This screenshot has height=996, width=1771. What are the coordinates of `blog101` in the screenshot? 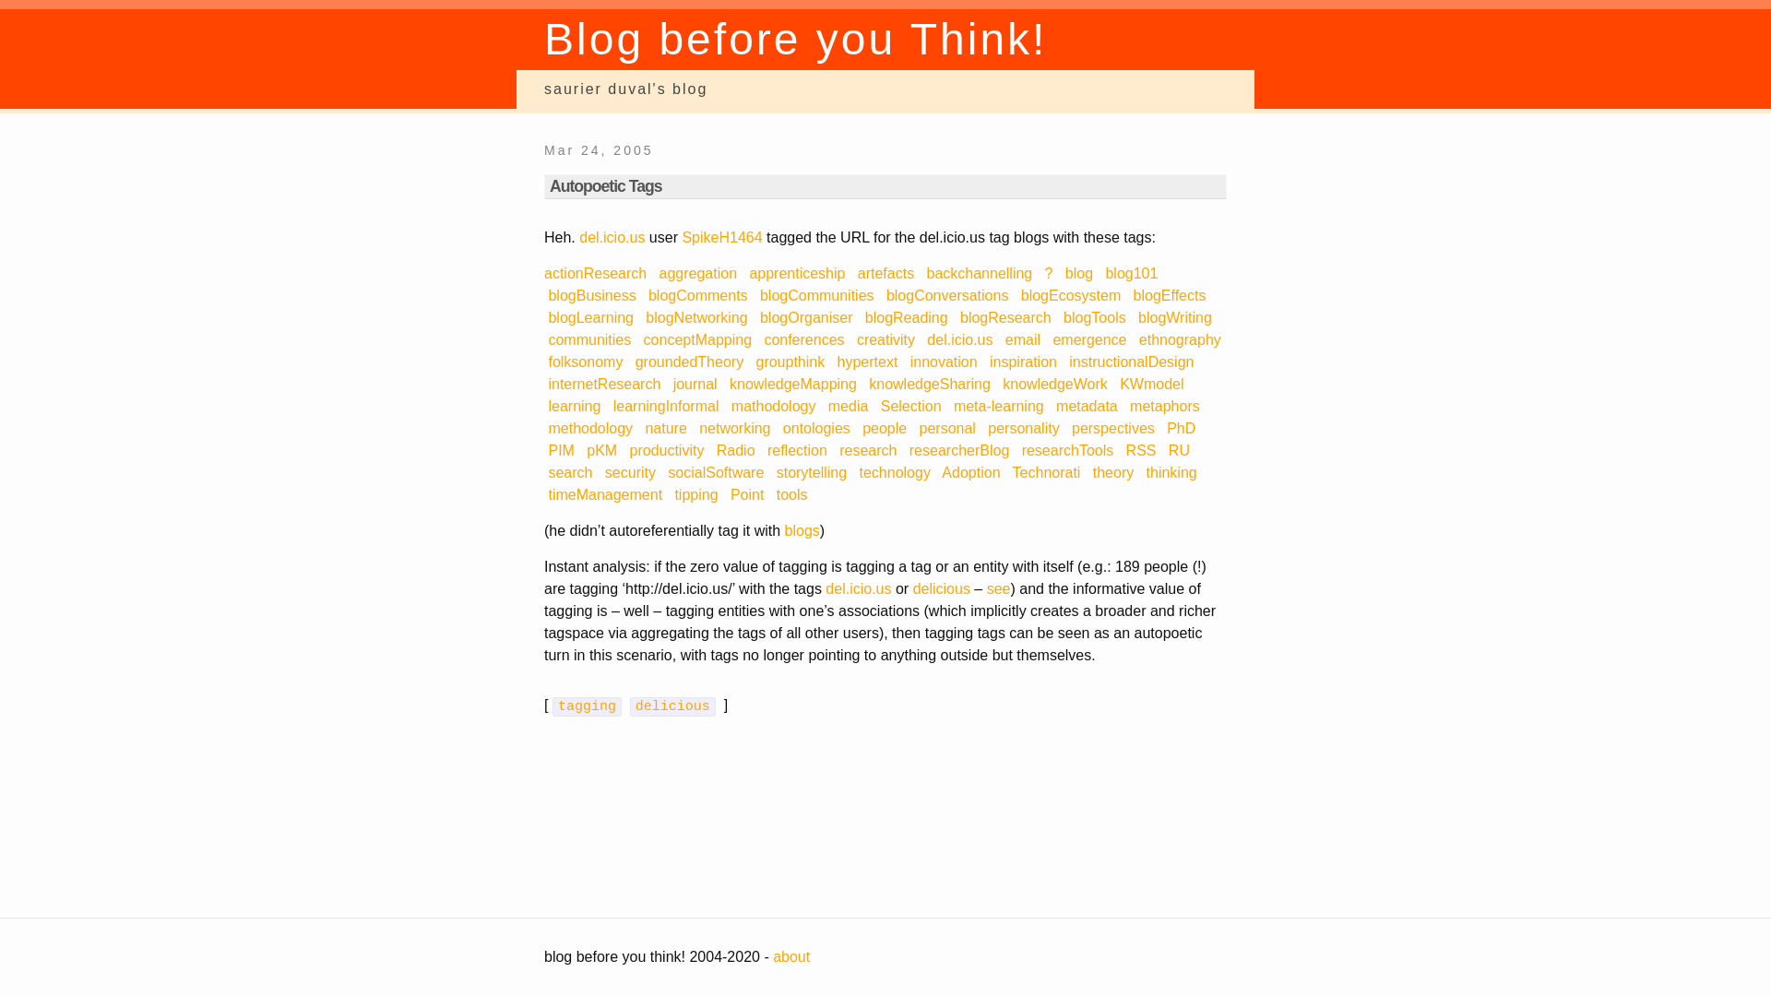 It's located at (1131, 273).